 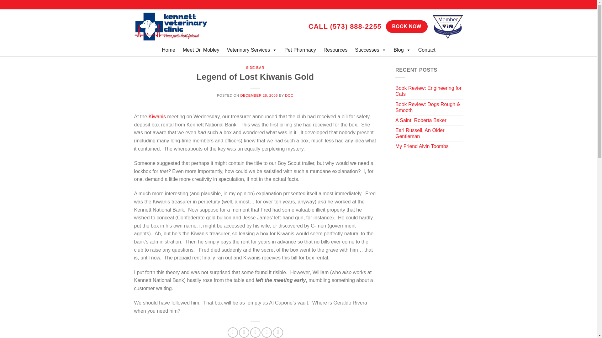 What do you see at coordinates (157, 116) in the screenshot?
I see `Kiwanis` at bounding box center [157, 116].